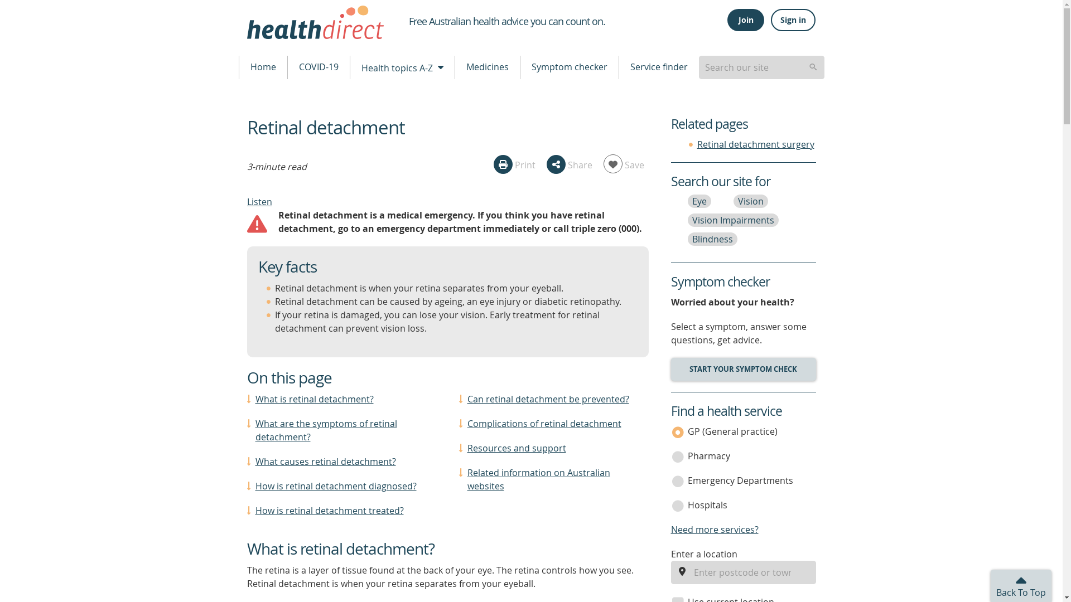 The width and height of the screenshot is (1071, 602). I want to click on Listen to this page using ReadSpeaker, so click(259, 202).